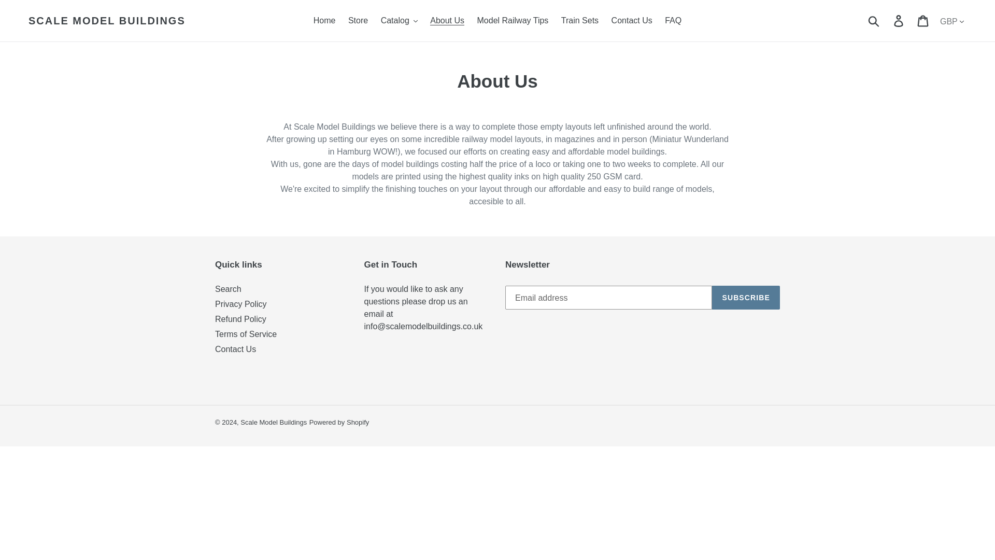 This screenshot has height=560, width=995. I want to click on Home, so click(324, 21).